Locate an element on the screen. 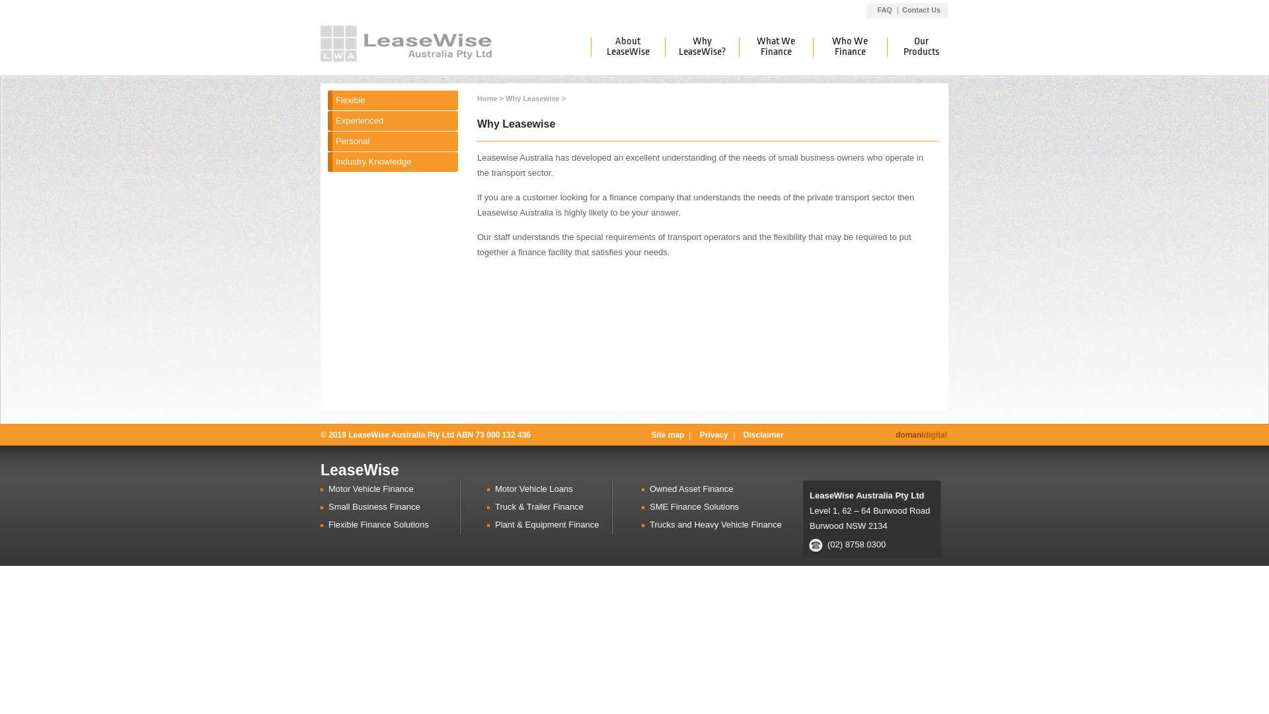 This screenshot has height=714, width=1269. Site map is located at coordinates (668, 435).